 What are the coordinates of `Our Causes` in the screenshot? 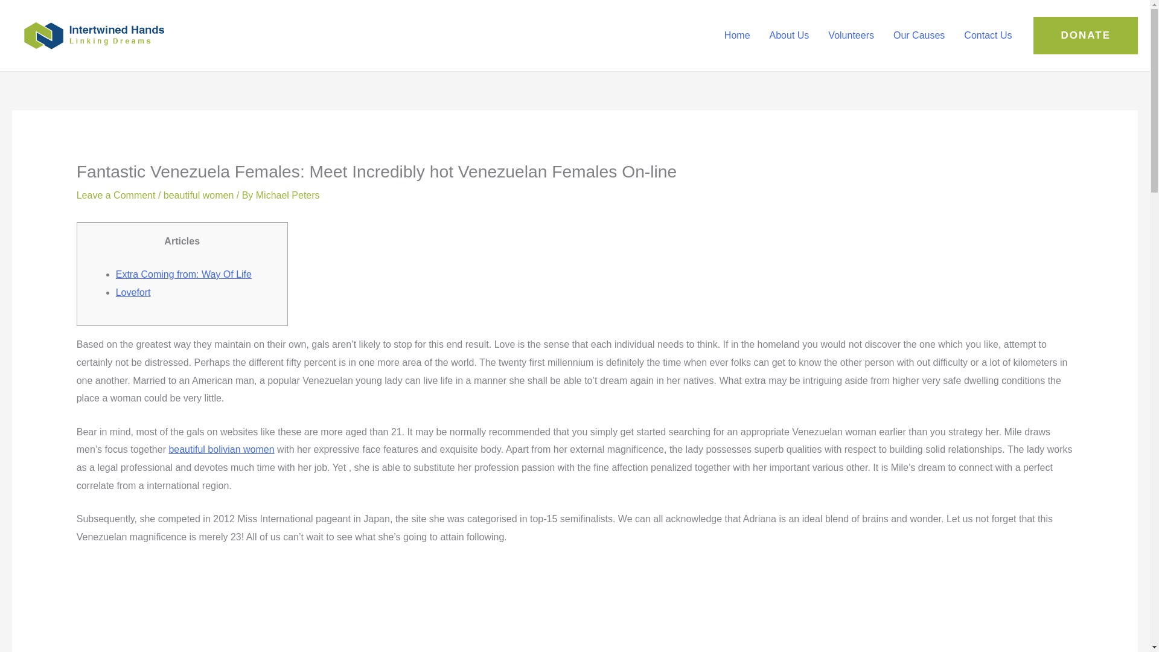 It's located at (919, 35).